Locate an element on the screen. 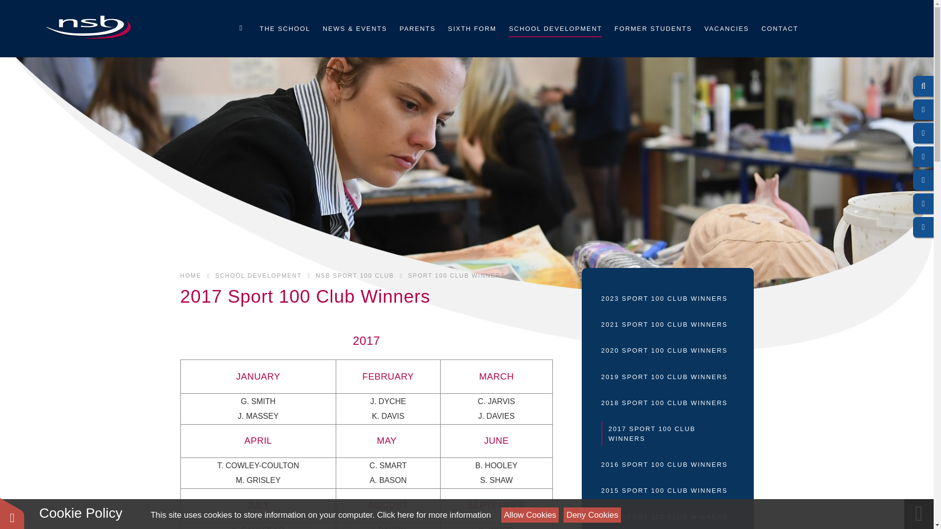  Deny Cookies is located at coordinates (592, 515).